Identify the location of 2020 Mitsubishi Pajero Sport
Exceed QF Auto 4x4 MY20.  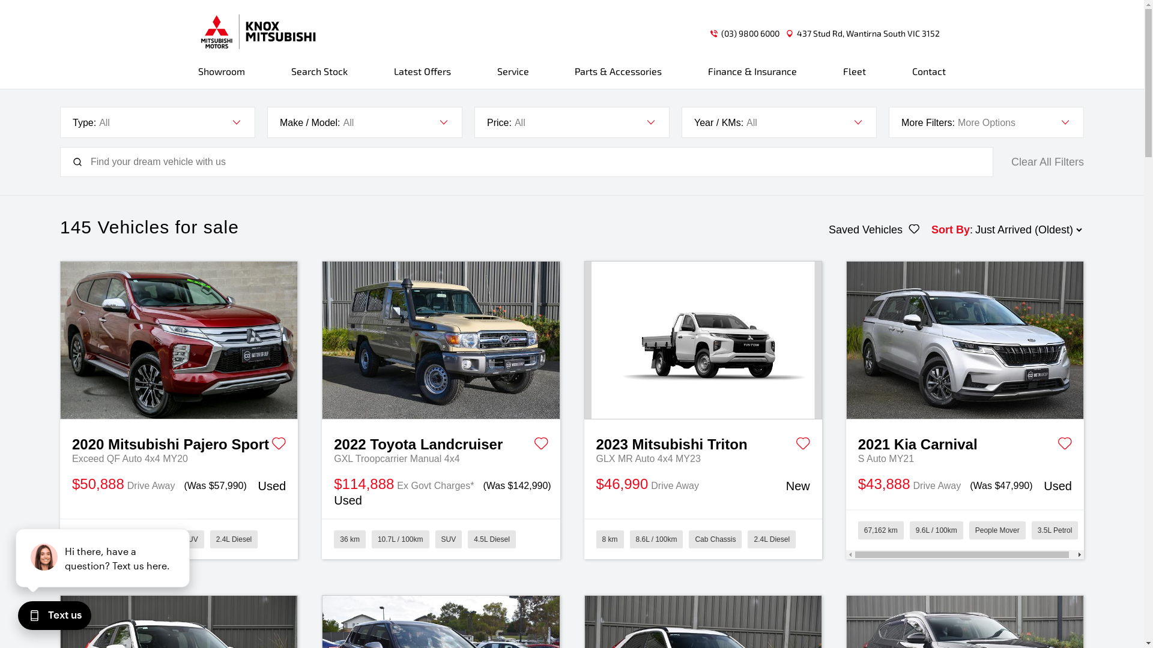
(179, 443).